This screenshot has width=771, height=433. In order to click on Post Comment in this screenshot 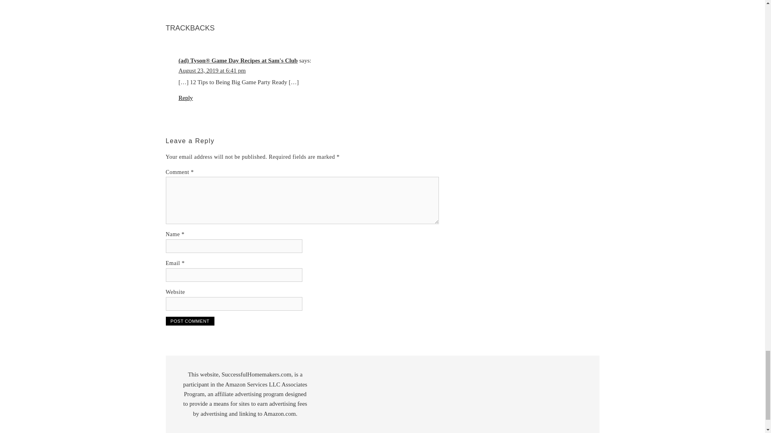, I will do `click(190, 321)`.